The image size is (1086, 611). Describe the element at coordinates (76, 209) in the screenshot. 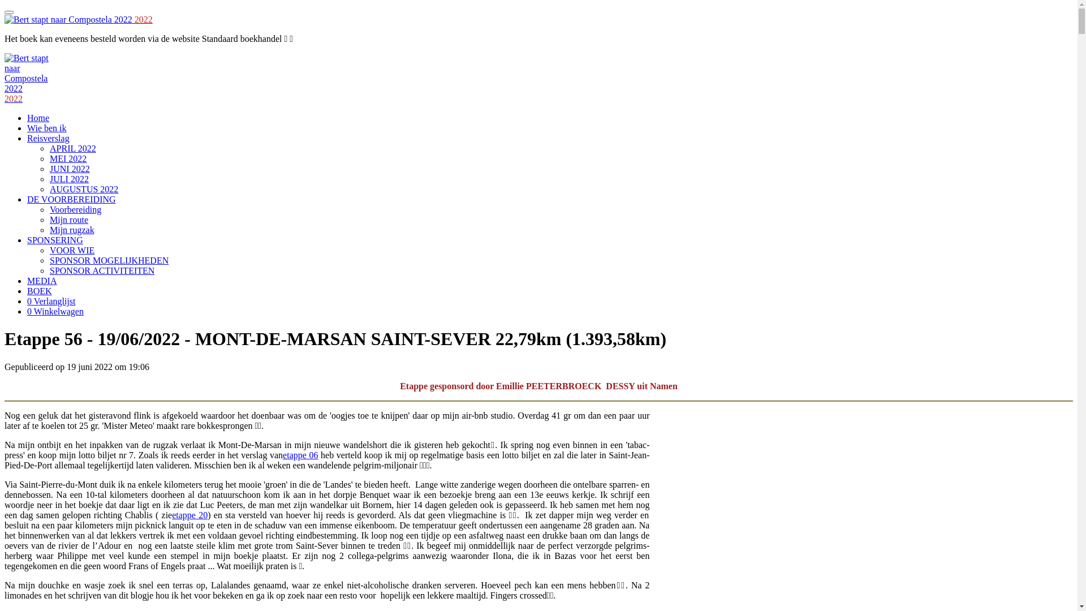

I see `Voorbereiding` at that location.